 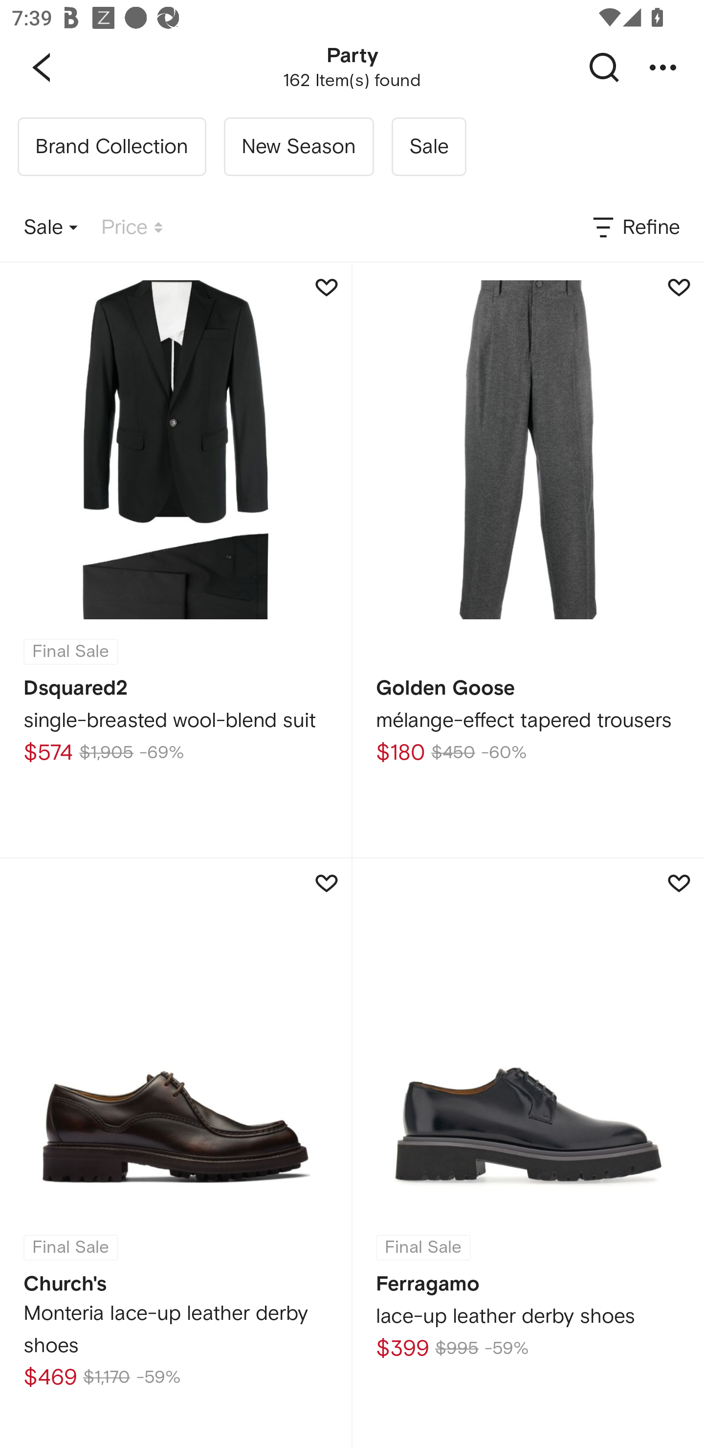 What do you see at coordinates (635, 228) in the screenshot?
I see `Refine` at bounding box center [635, 228].